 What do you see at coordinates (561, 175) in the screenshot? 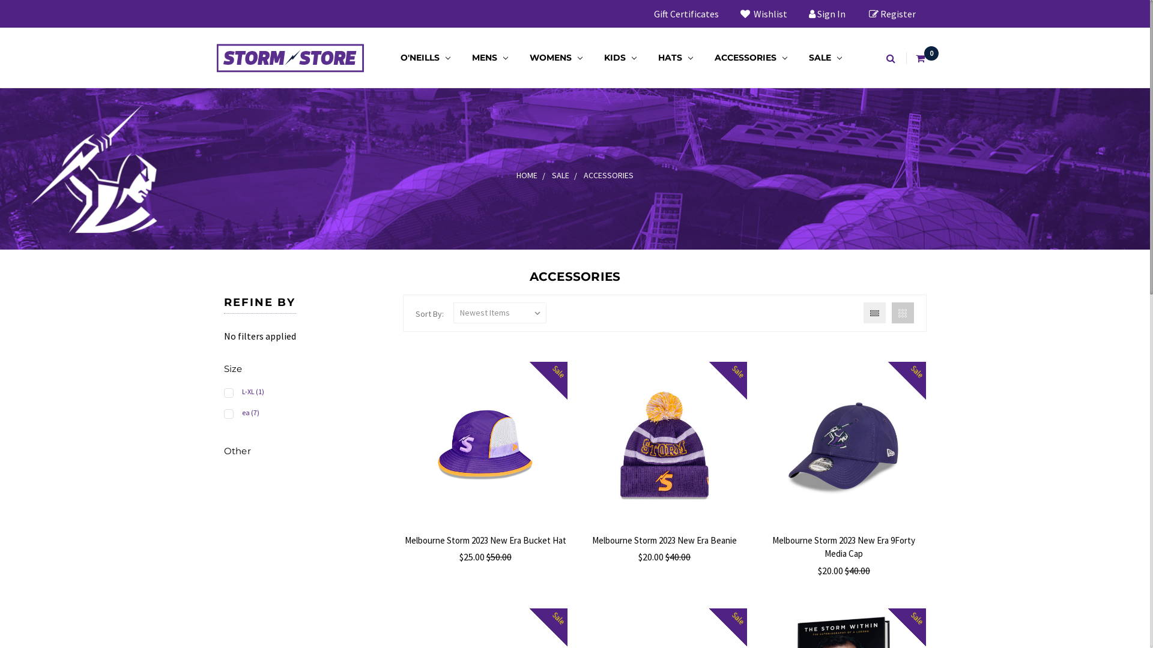
I see `SALE` at bounding box center [561, 175].